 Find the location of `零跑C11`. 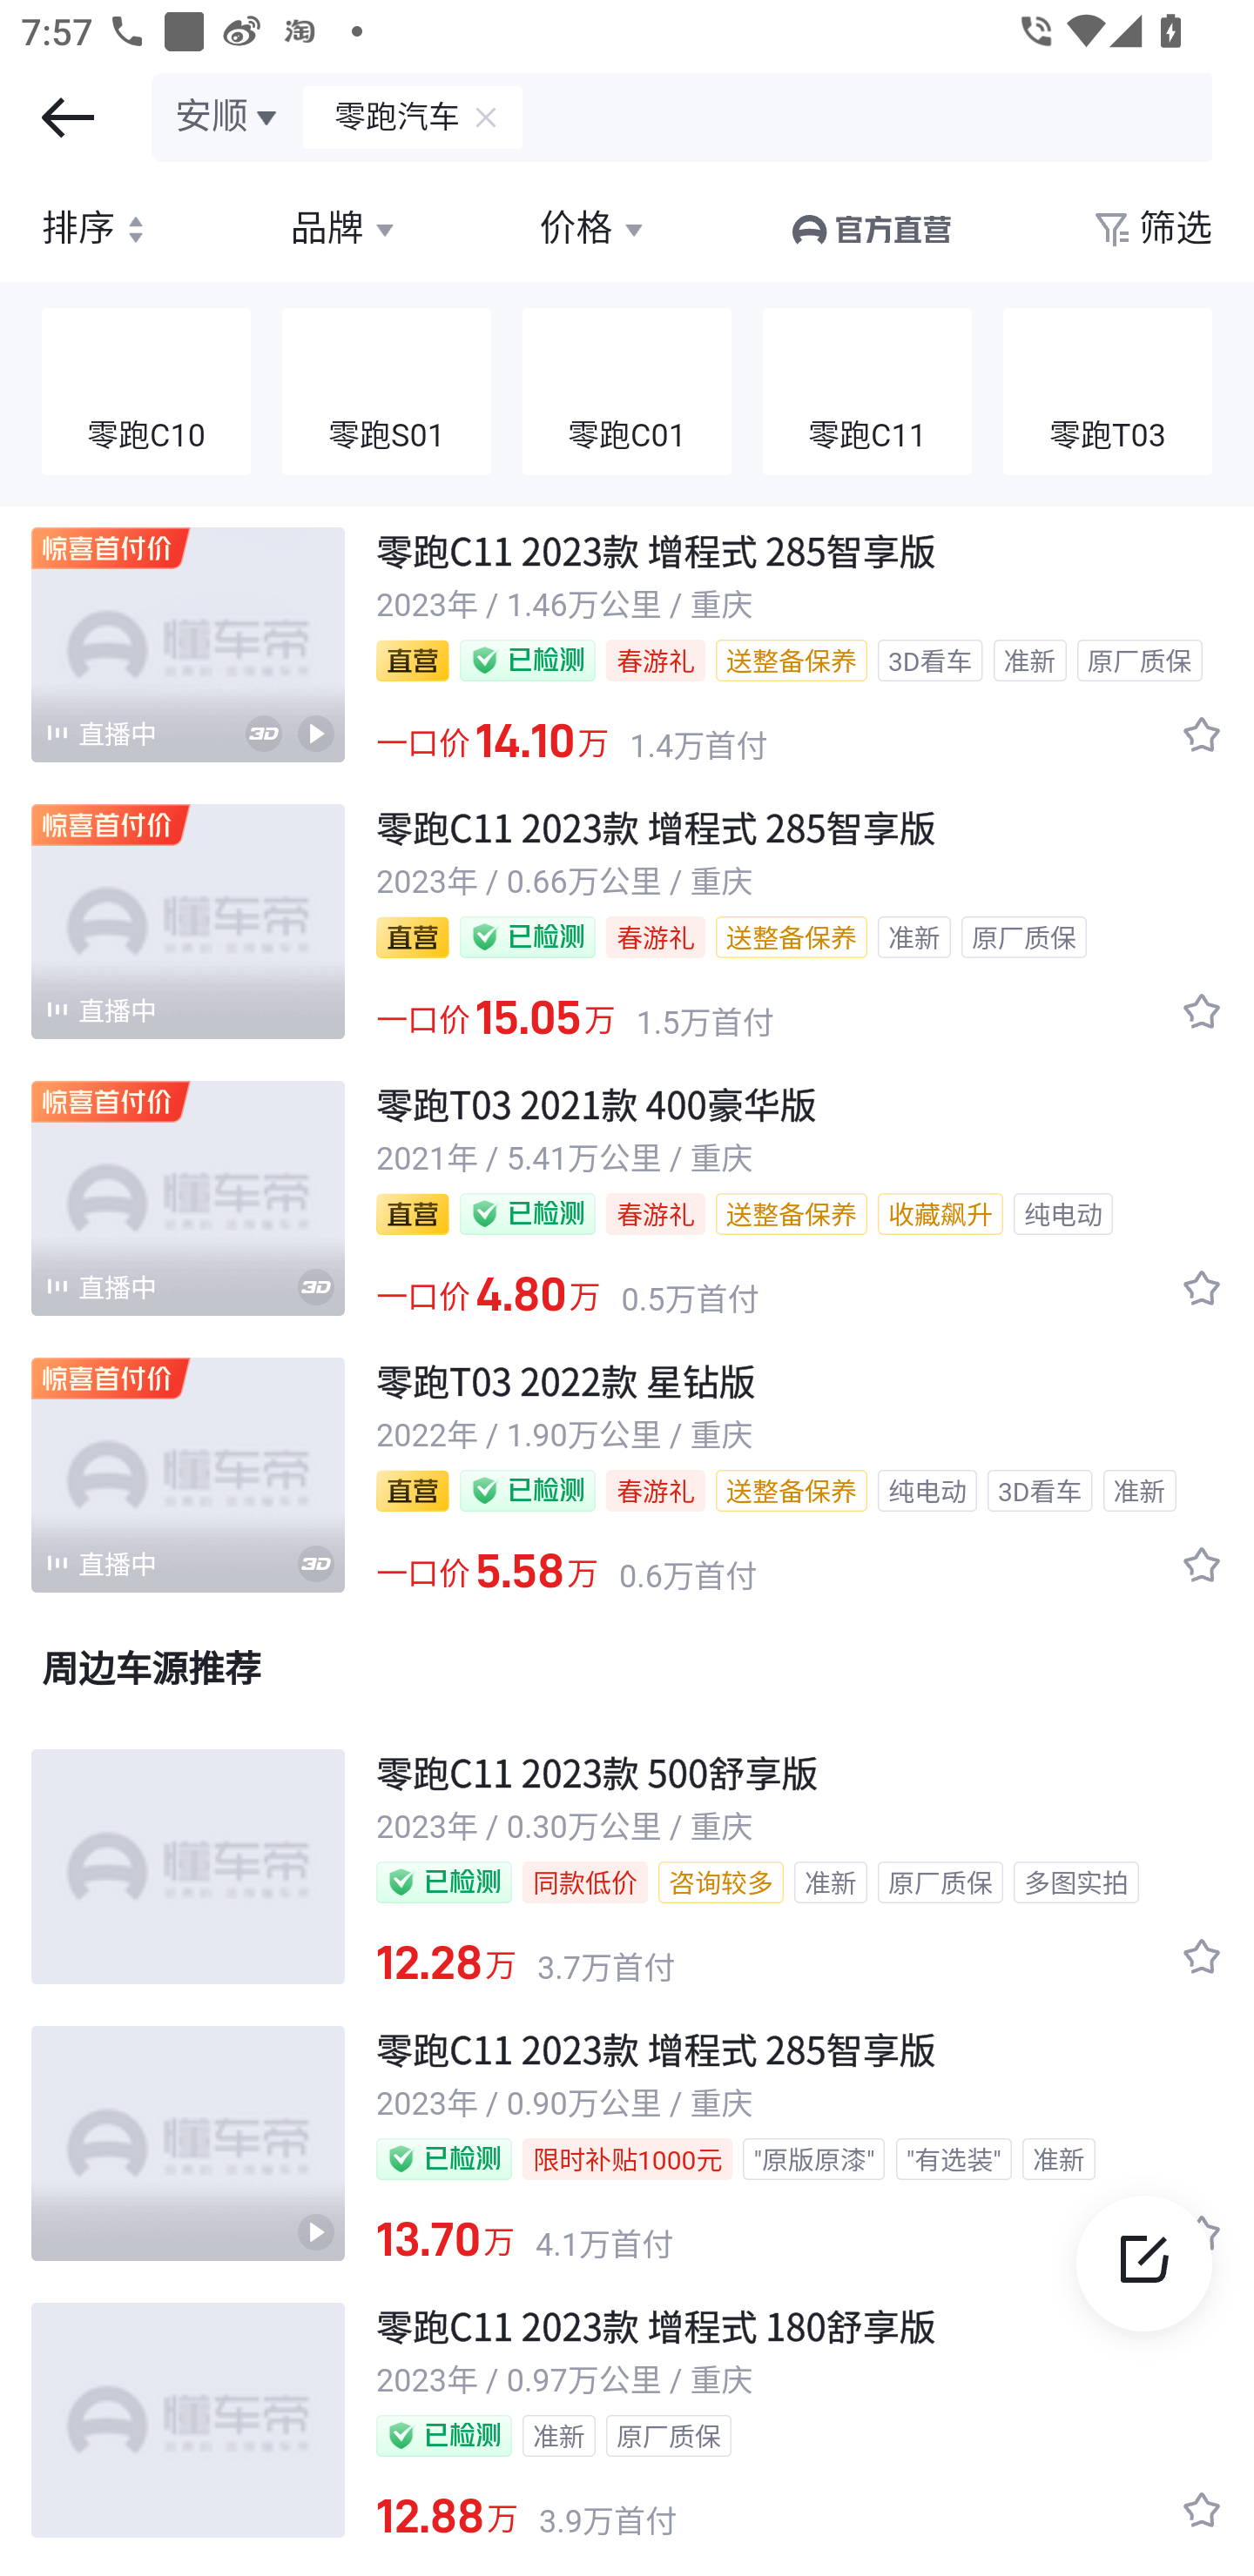

零跑C11 is located at coordinates (867, 392).